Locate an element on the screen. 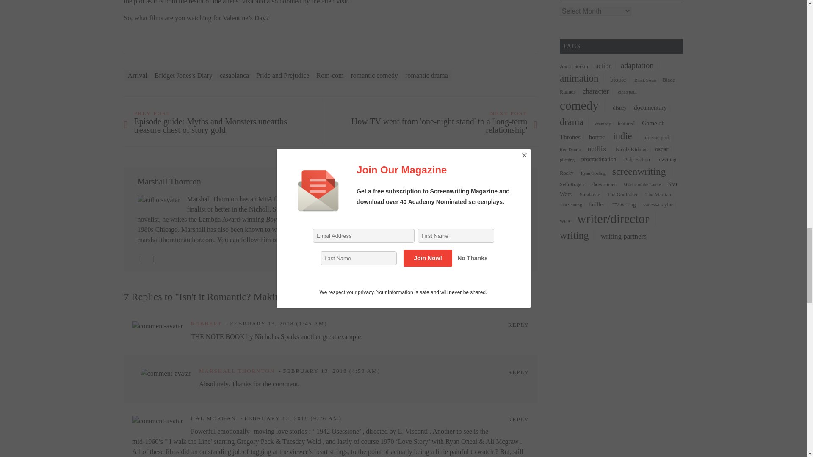  Marshall Thornton is located at coordinates (169, 181).